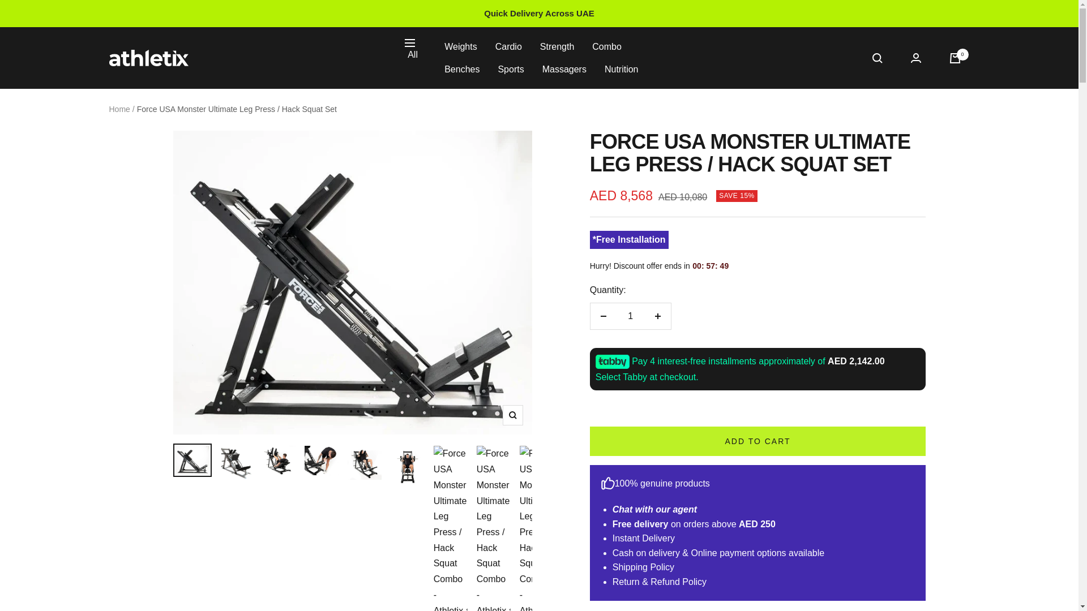 This screenshot has height=611, width=1087. I want to click on 1, so click(630, 316).